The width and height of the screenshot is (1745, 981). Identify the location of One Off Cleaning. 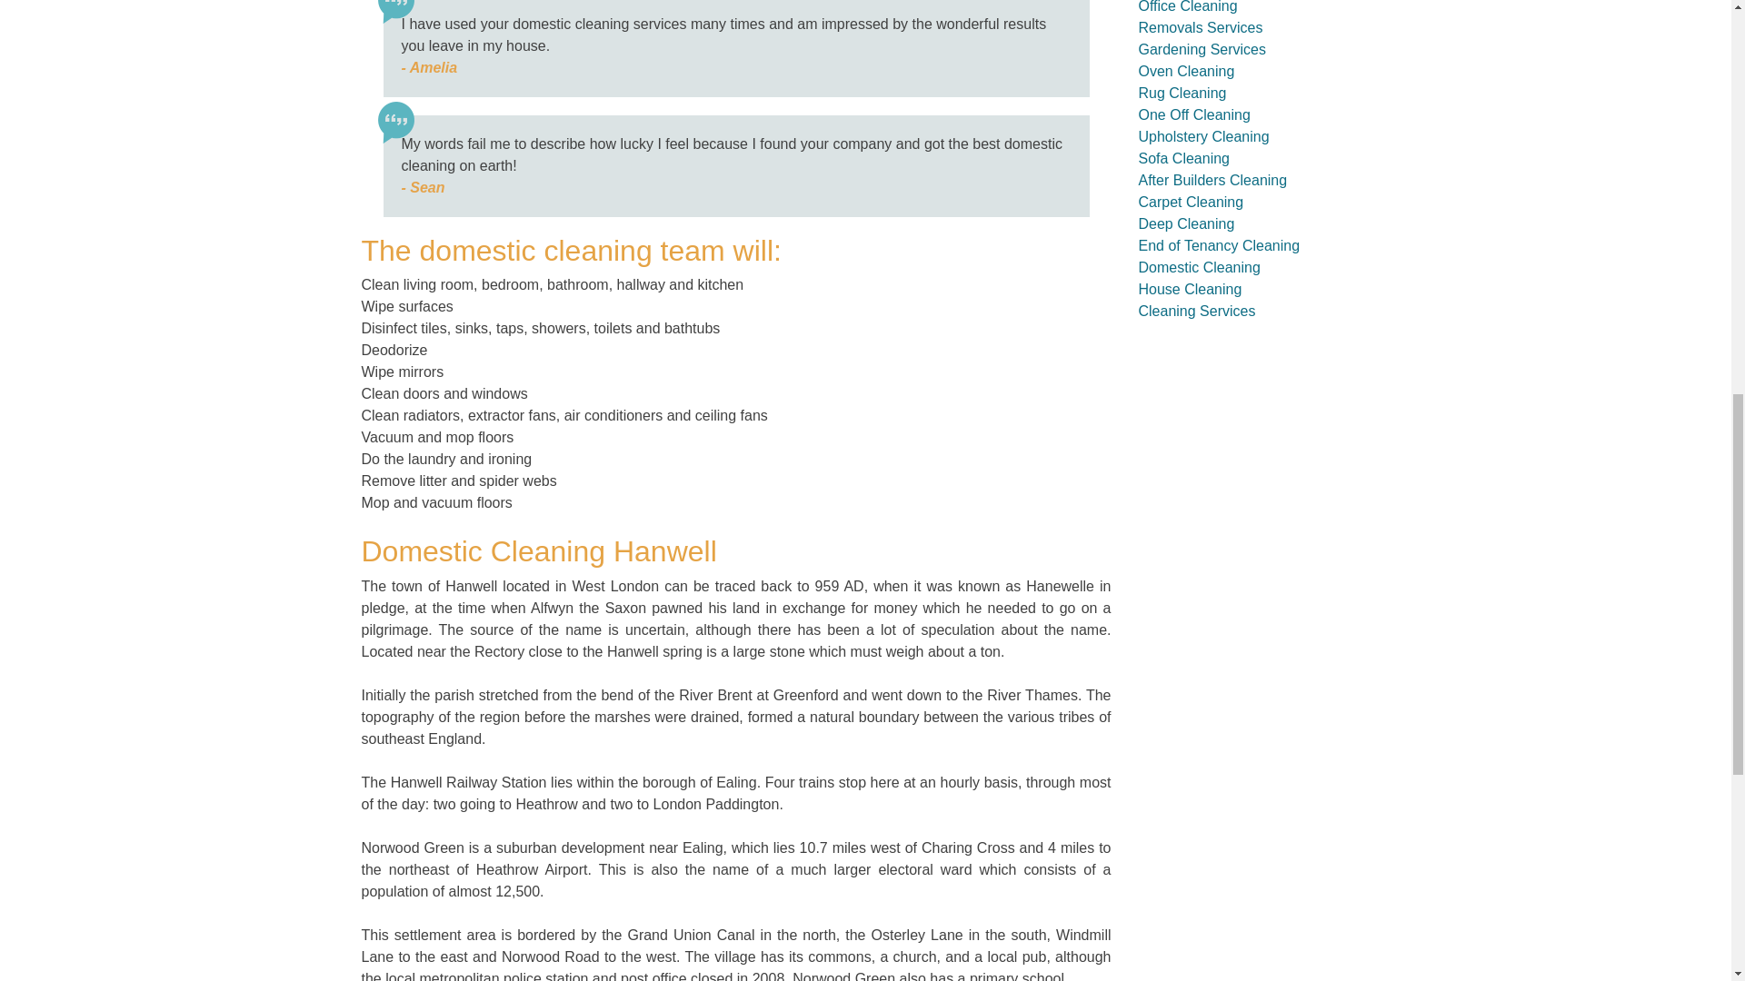
(1192, 114).